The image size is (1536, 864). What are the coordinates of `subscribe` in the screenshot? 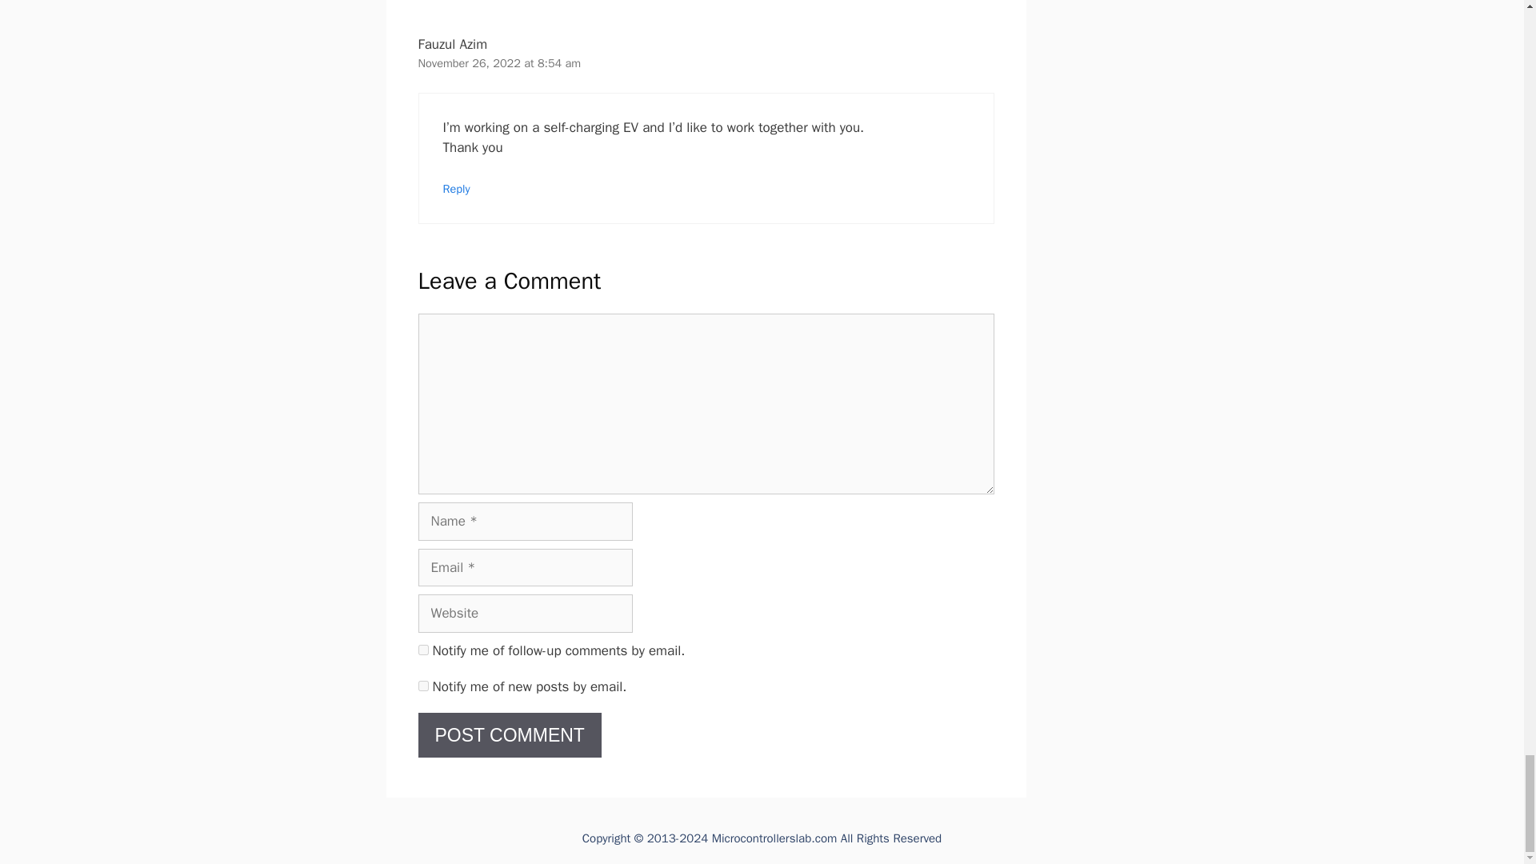 It's located at (422, 686).